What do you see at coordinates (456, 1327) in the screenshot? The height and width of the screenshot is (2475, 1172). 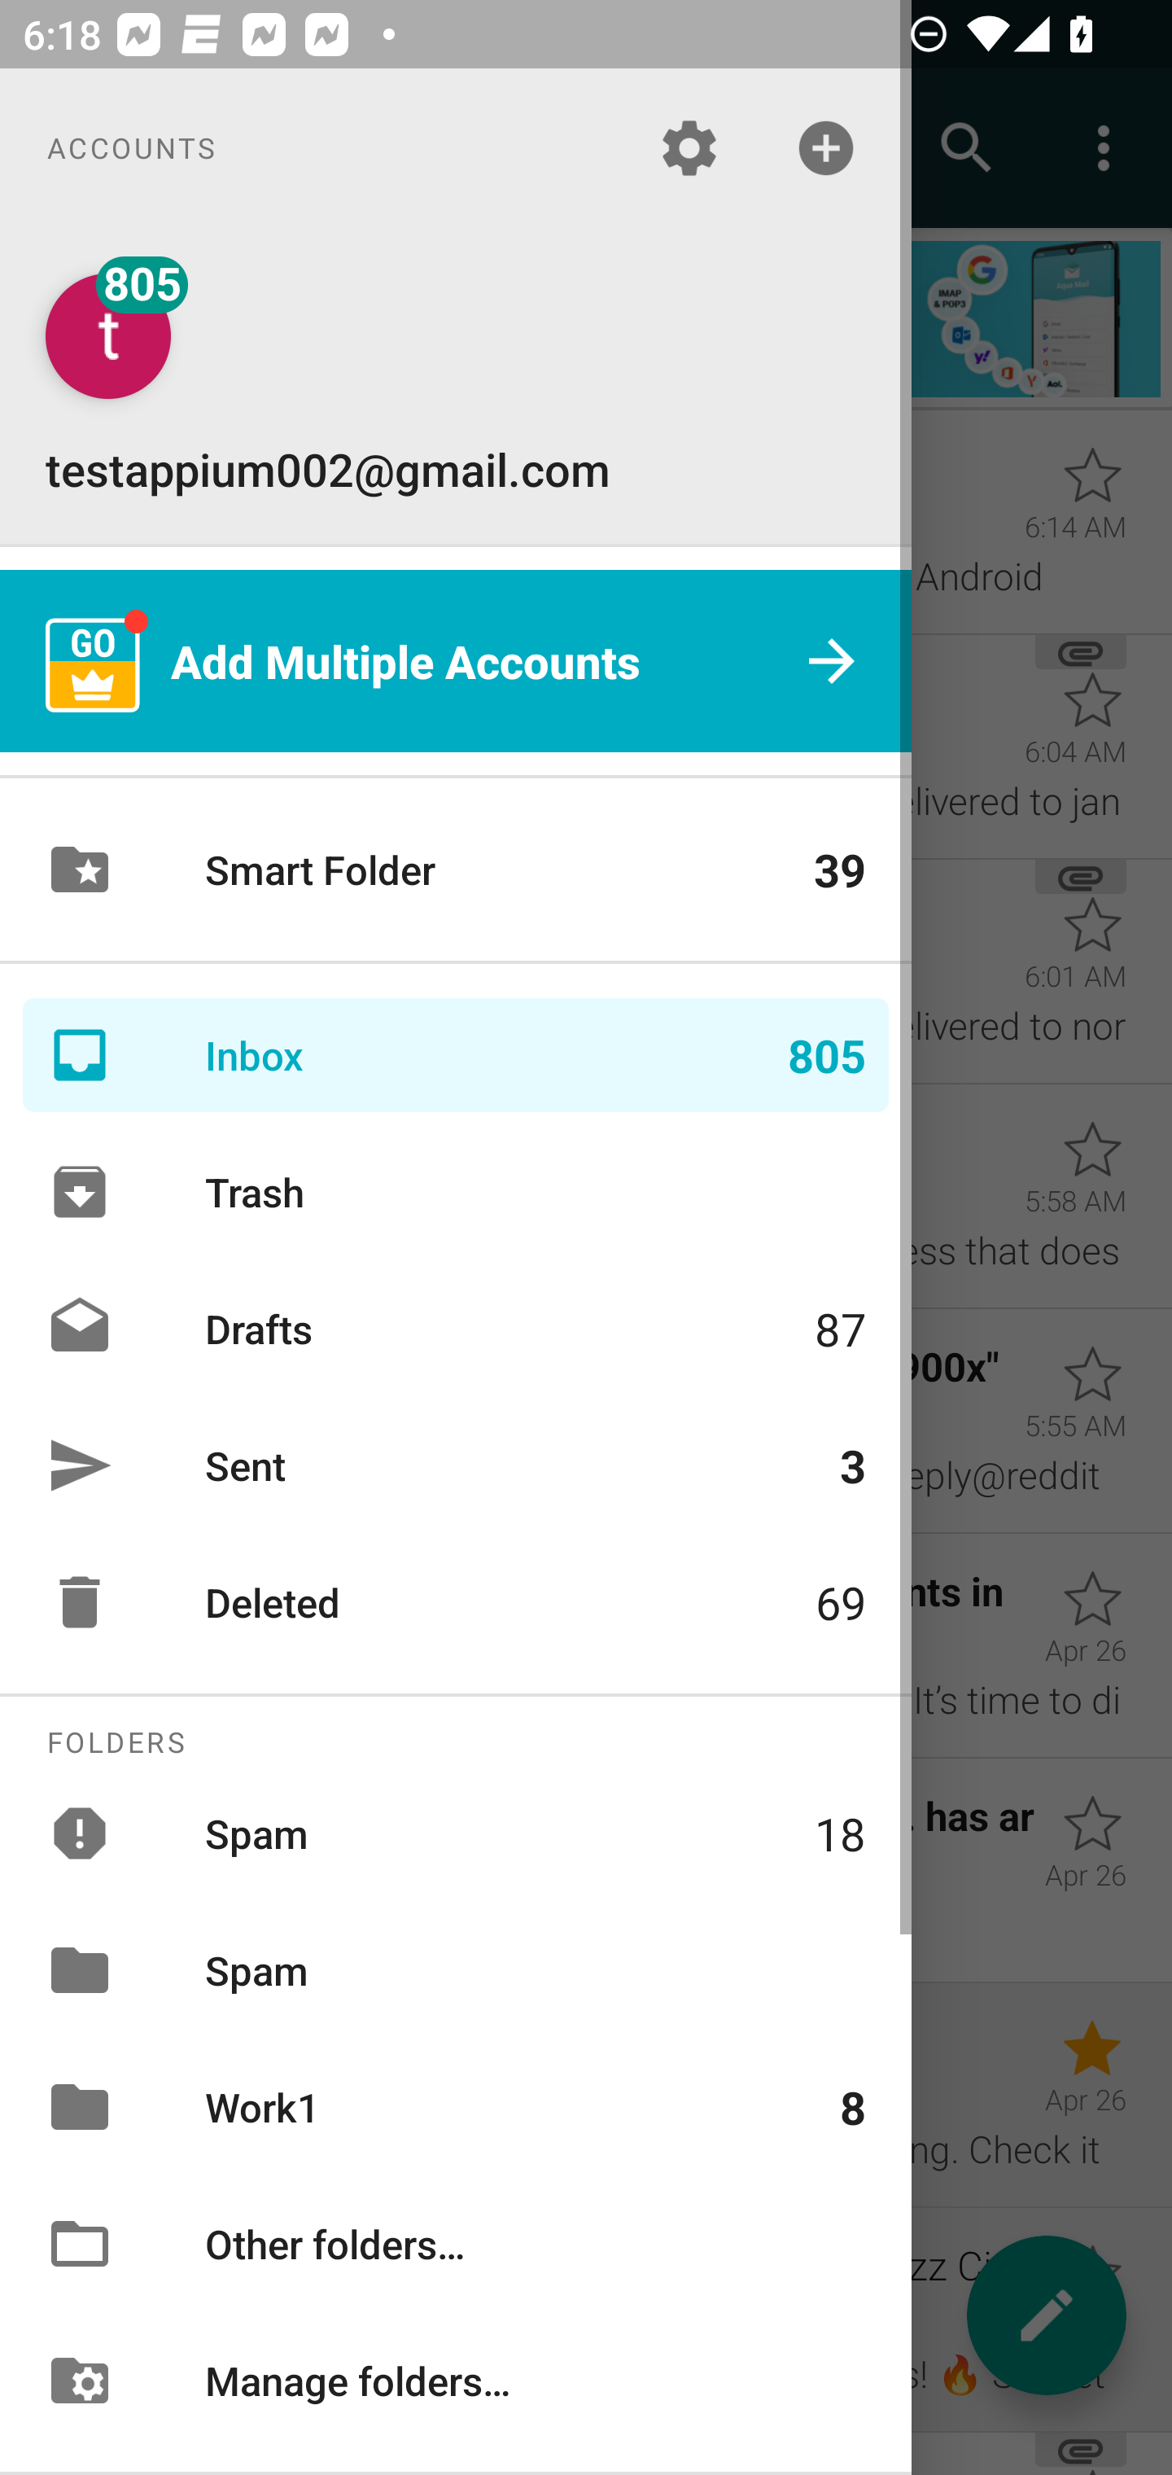 I see `Drafts 87` at bounding box center [456, 1327].